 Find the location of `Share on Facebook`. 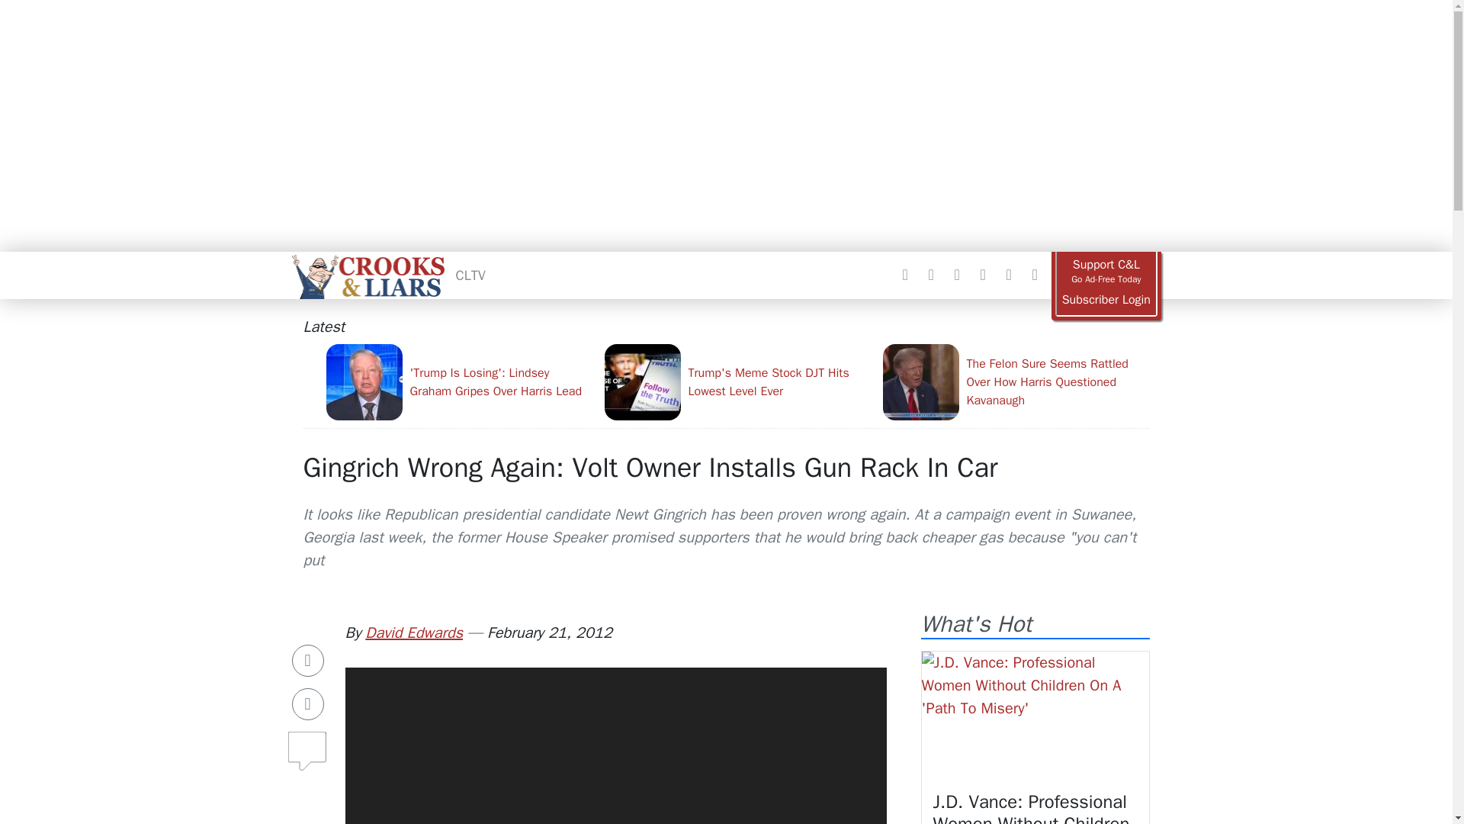

Share on Facebook is located at coordinates (308, 660).